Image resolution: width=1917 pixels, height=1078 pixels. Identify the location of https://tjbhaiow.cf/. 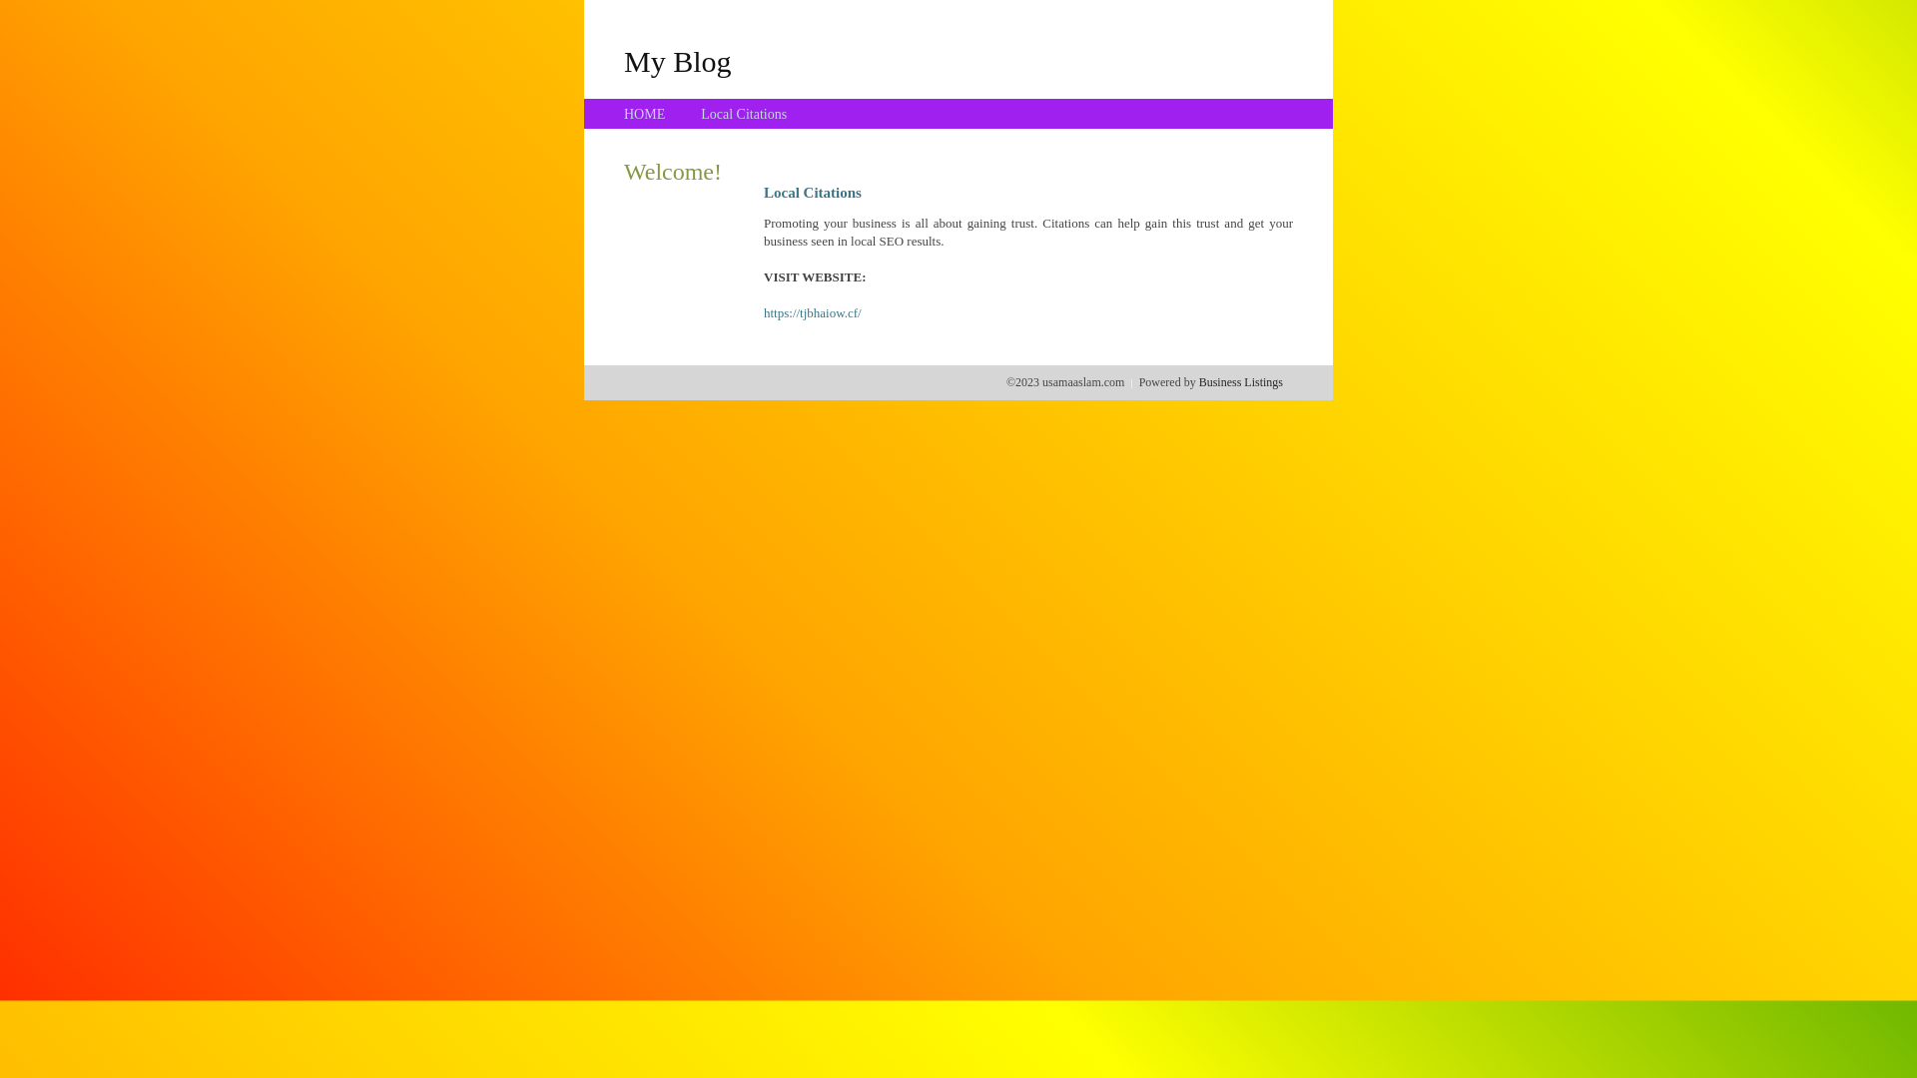
(813, 313).